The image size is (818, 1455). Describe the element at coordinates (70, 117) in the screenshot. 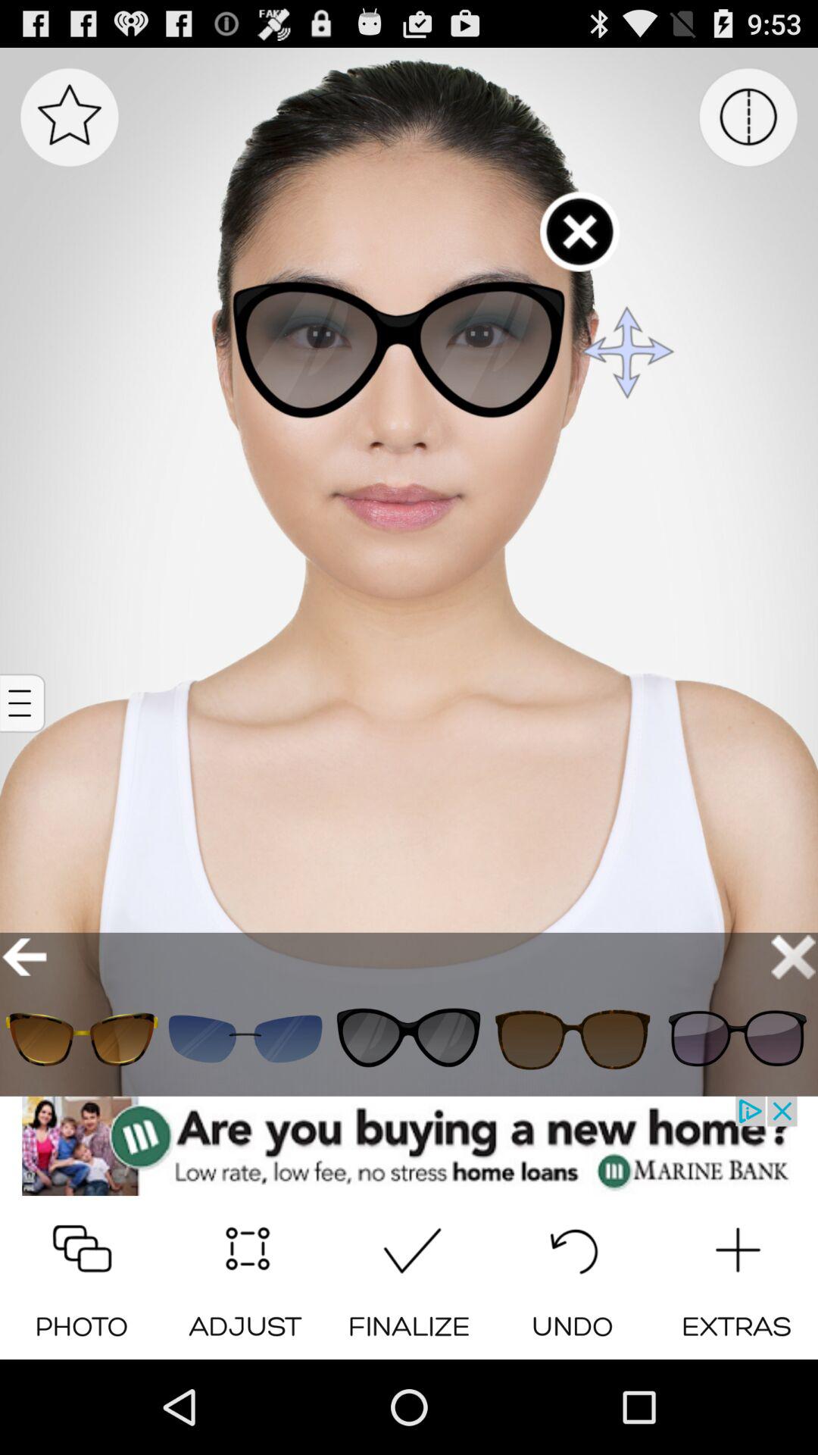

I see `mark as favorite` at that location.